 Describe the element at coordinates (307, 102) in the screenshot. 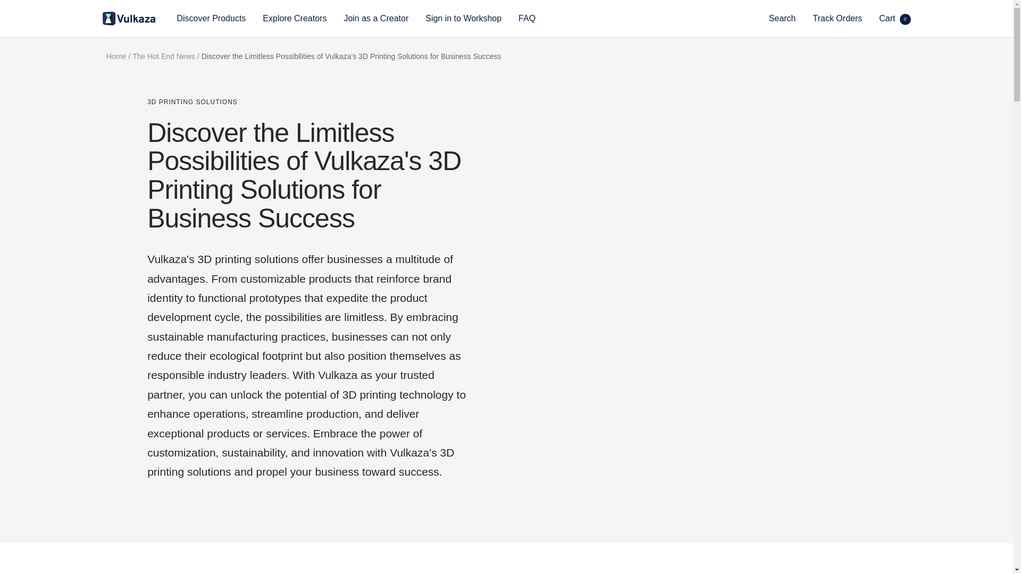

I see `3D PRINTING SOLUTIONS` at that location.